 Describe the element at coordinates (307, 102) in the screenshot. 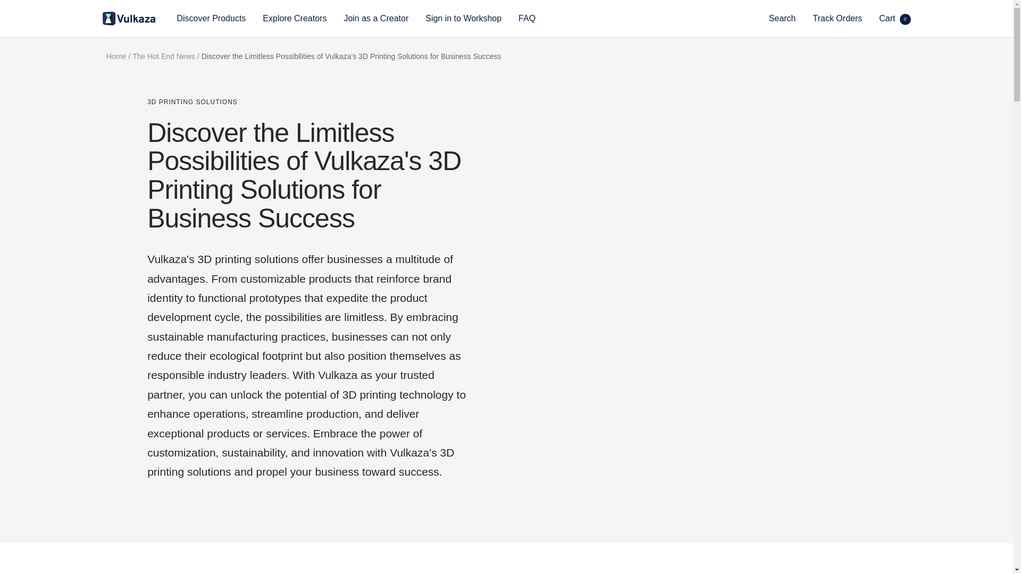

I see `3D PRINTING SOLUTIONS` at that location.